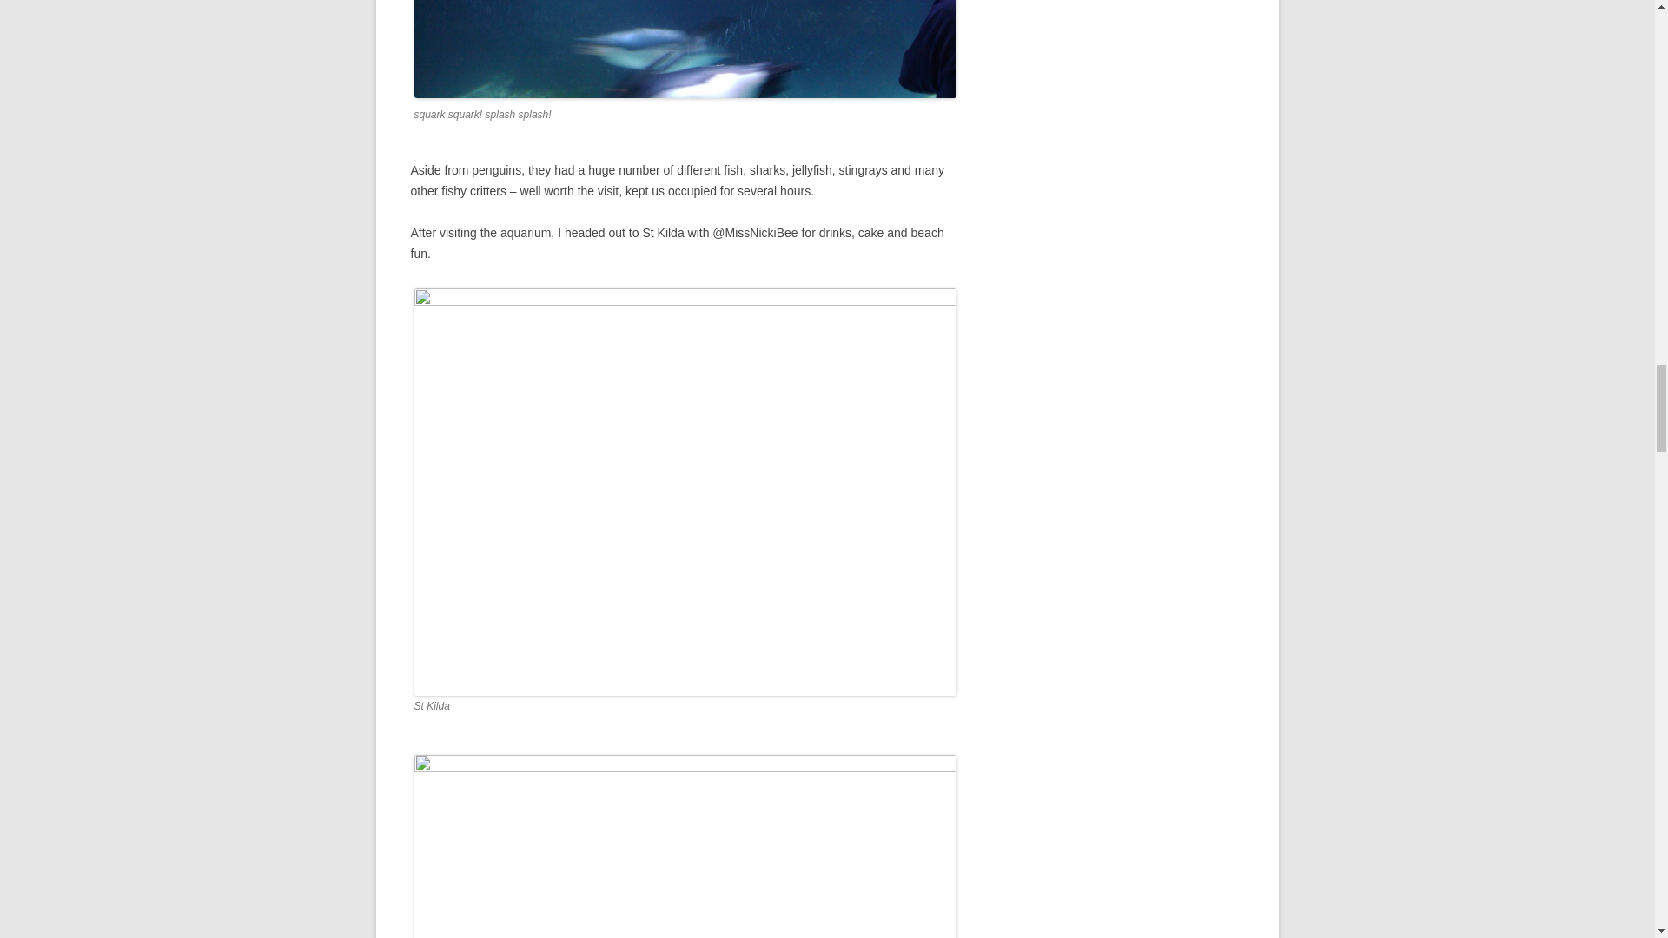 This screenshot has height=938, width=1668. I want to click on 2011-02-03 15.20.12, so click(685, 846).